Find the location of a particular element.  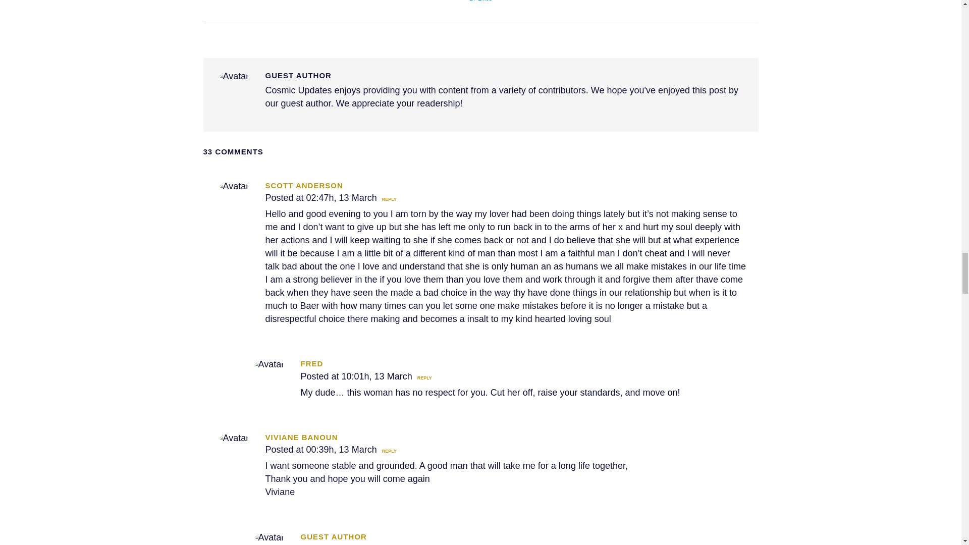

REPLY is located at coordinates (423, 377).